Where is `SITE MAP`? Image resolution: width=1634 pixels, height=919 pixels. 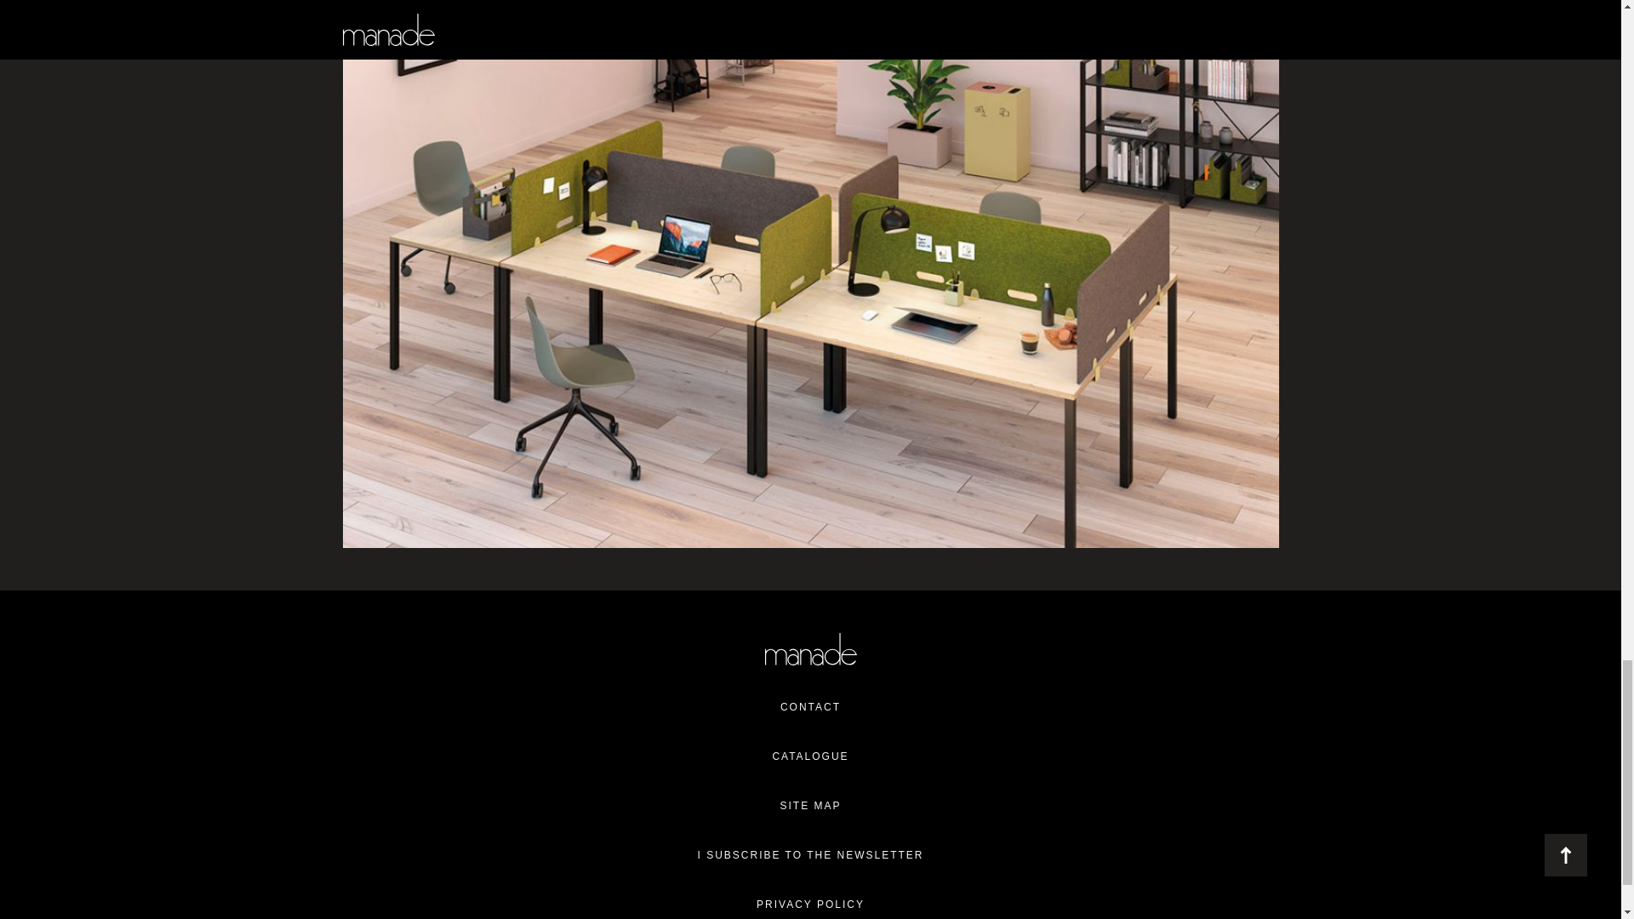 SITE MAP is located at coordinates (810, 805).